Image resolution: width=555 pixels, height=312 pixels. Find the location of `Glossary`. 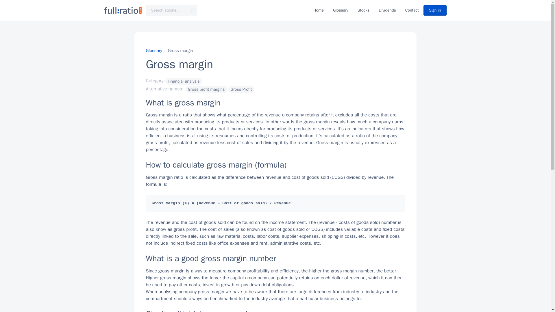

Glossary is located at coordinates (341, 10).